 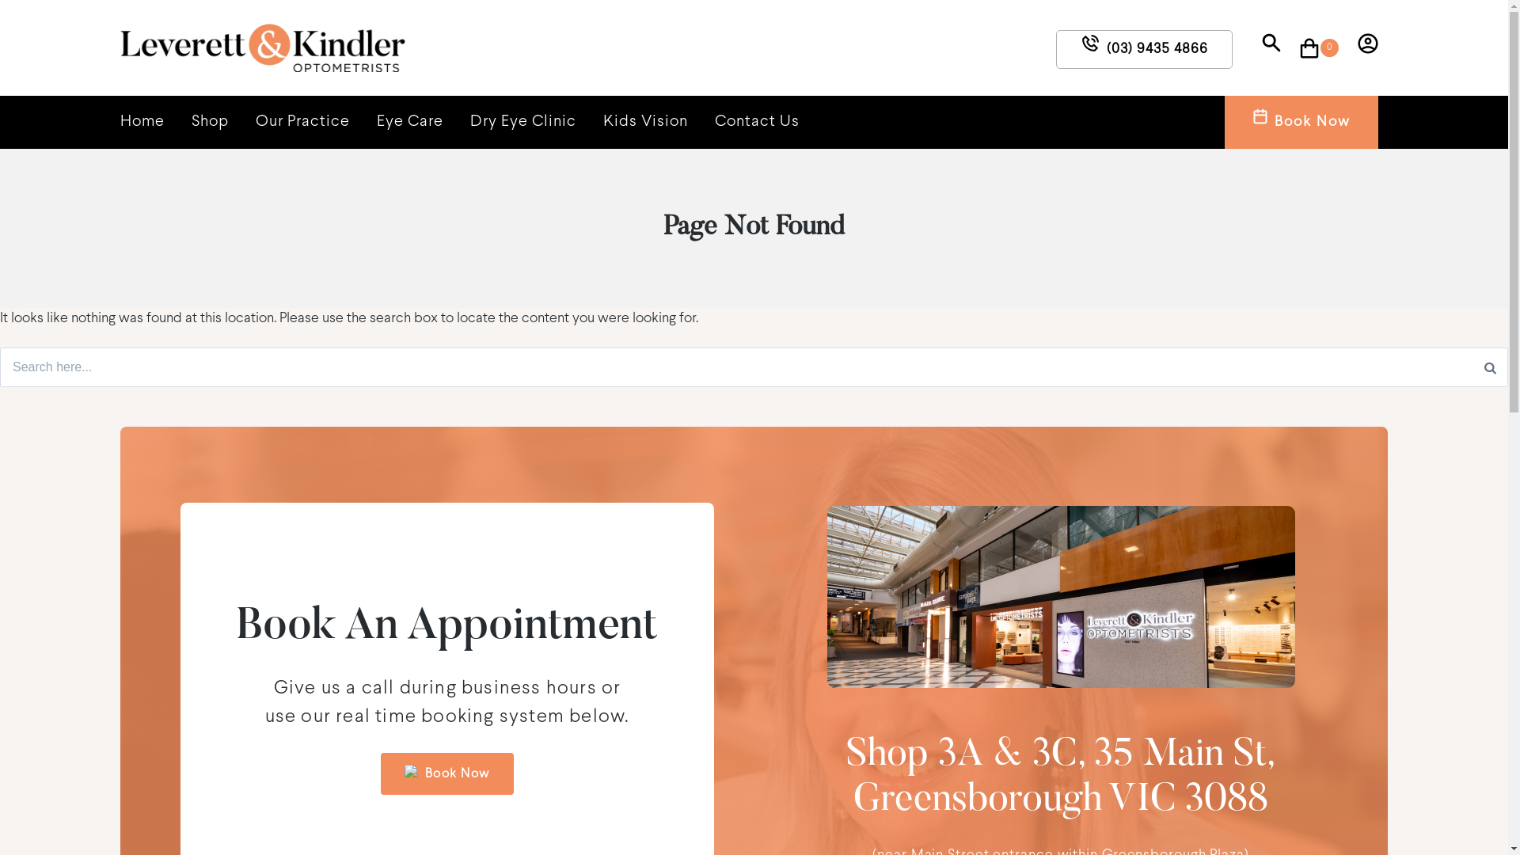 What do you see at coordinates (142, 122) in the screenshot?
I see `Home` at bounding box center [142, 122].